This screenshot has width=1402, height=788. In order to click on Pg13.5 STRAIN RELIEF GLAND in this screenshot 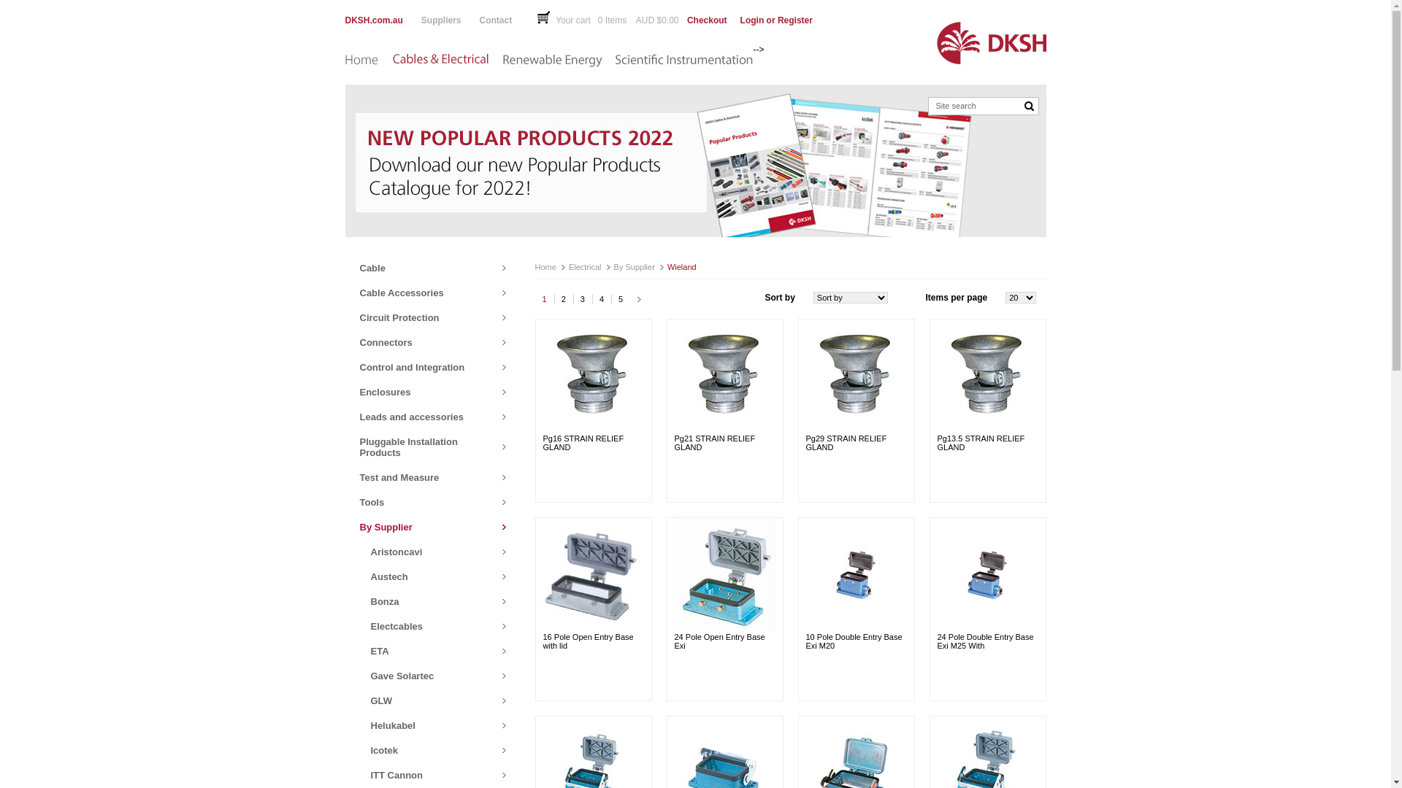, I will do `click(981, 443)`.